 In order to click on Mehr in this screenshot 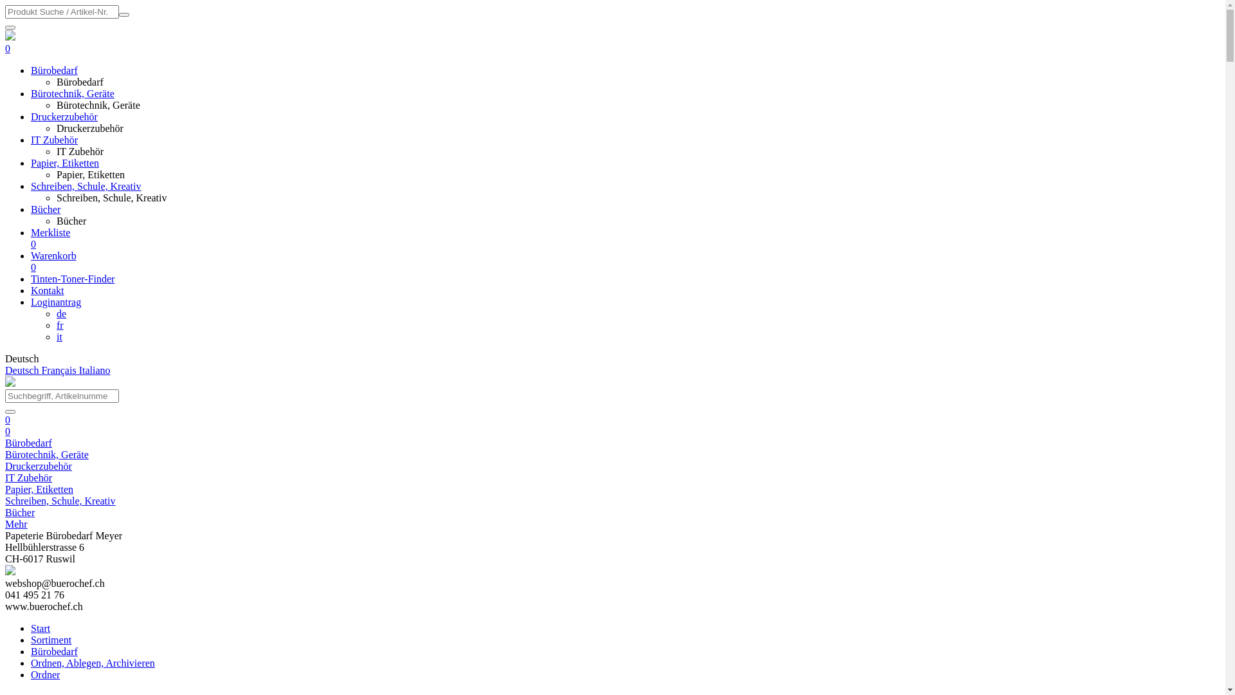, I will do `click(17, 524)`.